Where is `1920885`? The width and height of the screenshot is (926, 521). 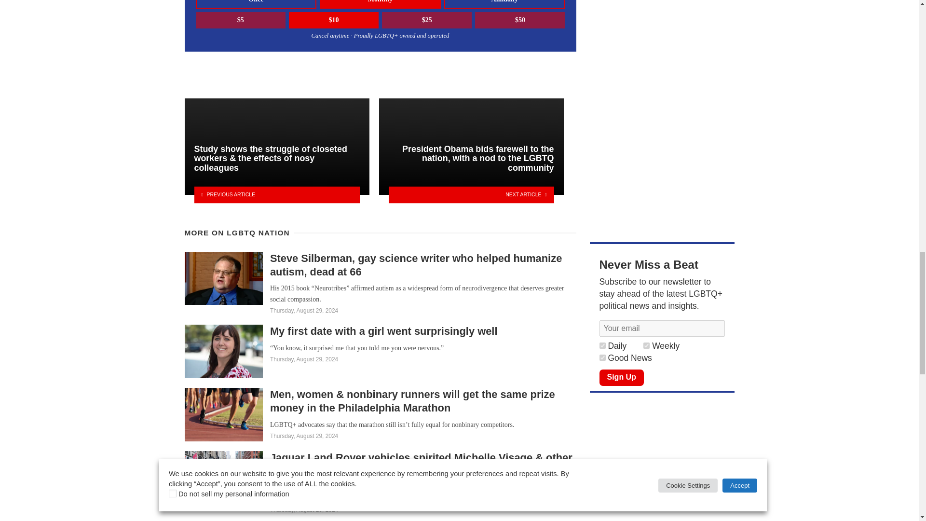
1920885 is located at coordinates (602, 345).